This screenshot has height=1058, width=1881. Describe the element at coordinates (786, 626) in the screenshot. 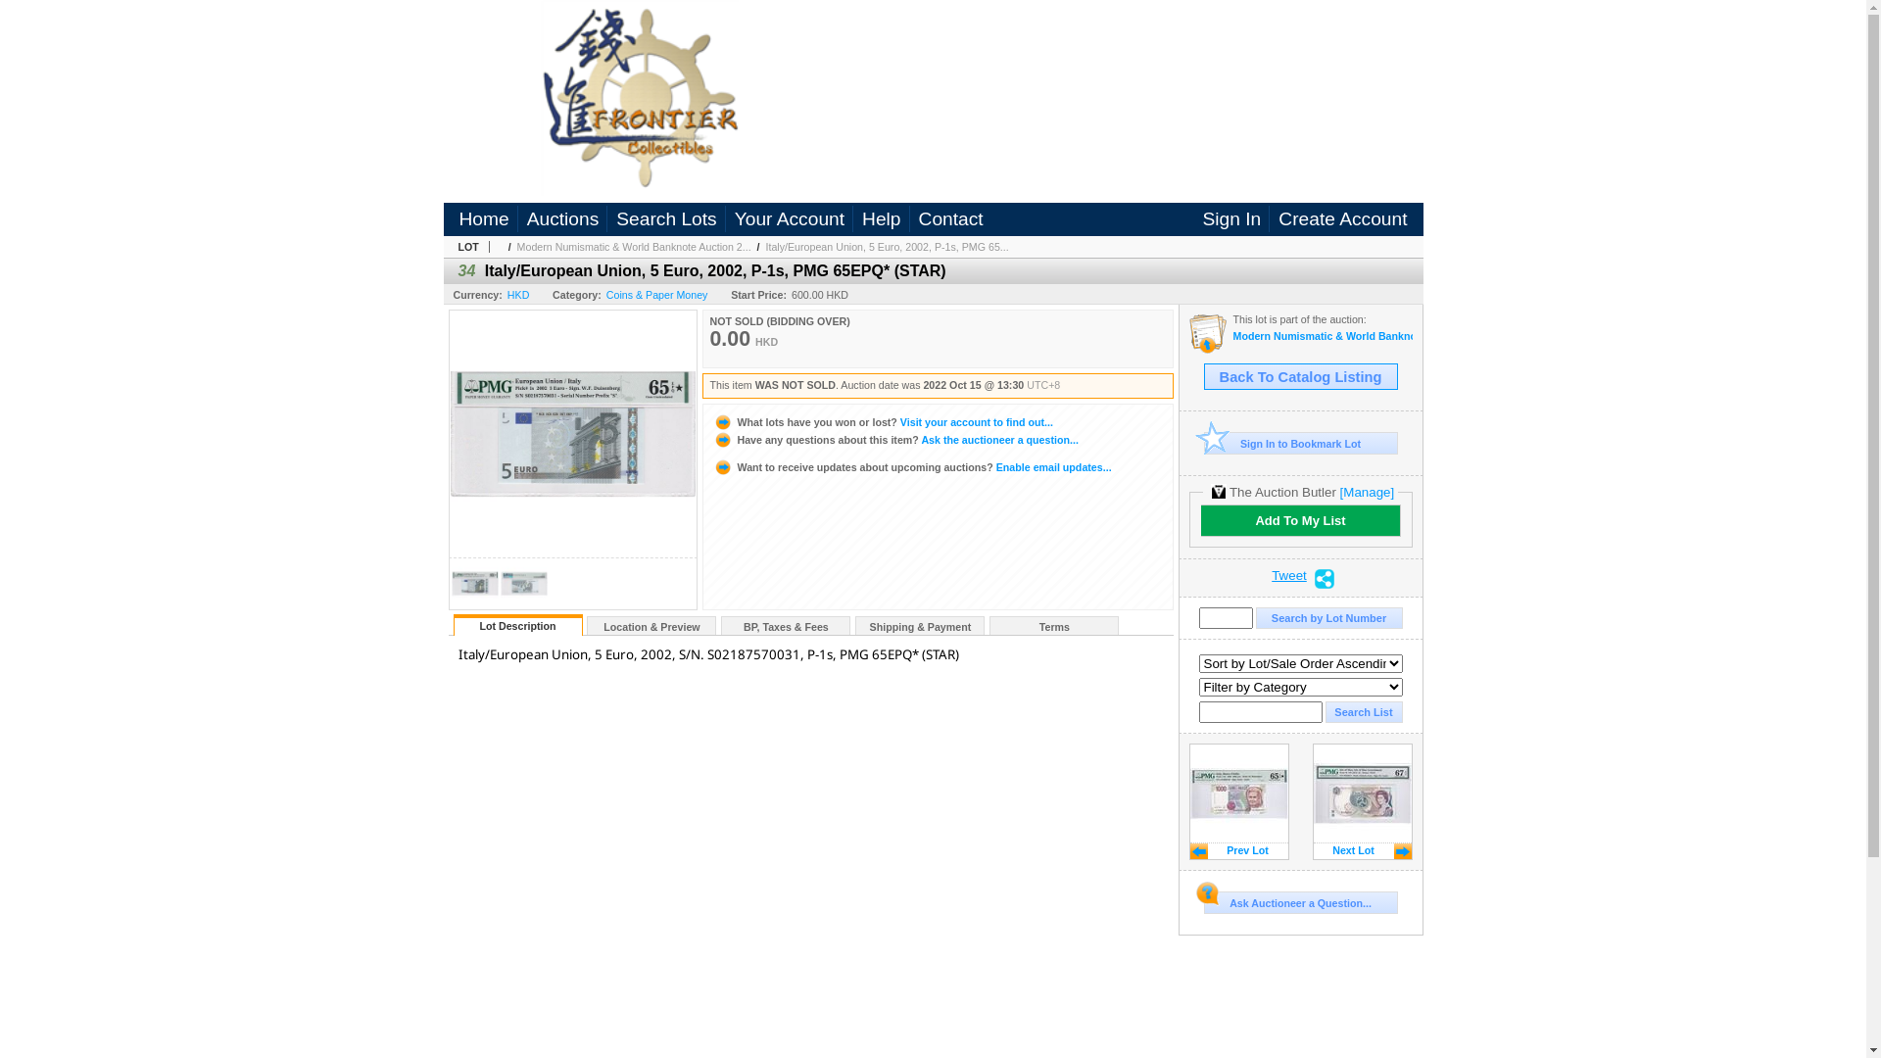

I see `BP, Taxes & Fees` at that location.